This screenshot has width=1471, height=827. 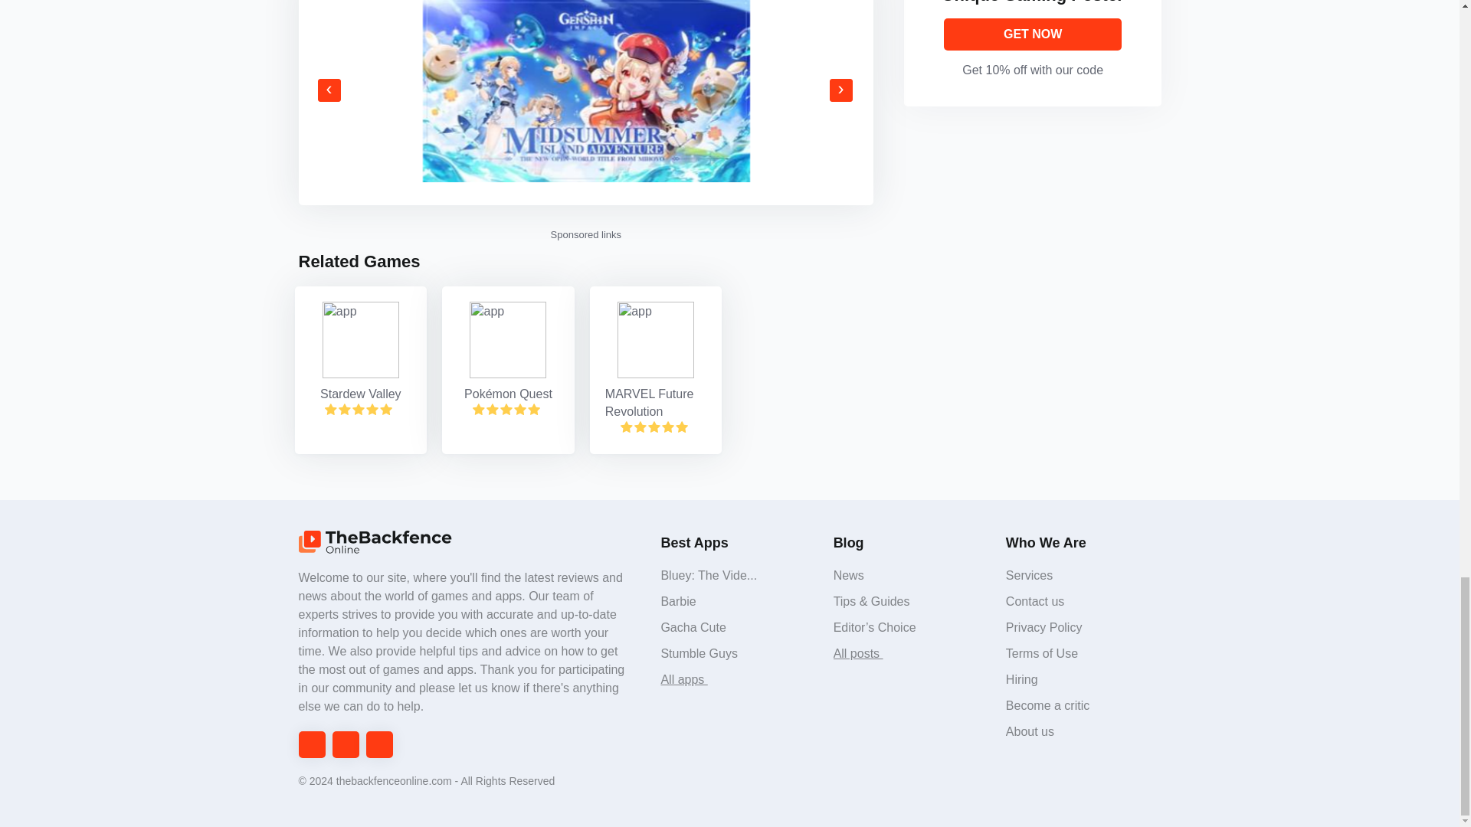 I want to click on User rating 5, so click(x=654, y=426).